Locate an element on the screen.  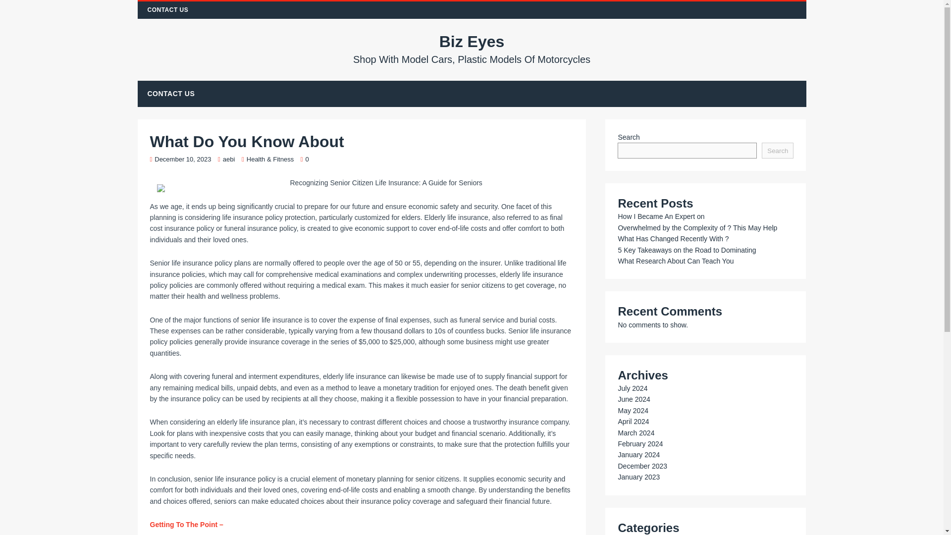
Overwhelmed by the Complexity of ? This May Help is located at coordinates (697, 228).